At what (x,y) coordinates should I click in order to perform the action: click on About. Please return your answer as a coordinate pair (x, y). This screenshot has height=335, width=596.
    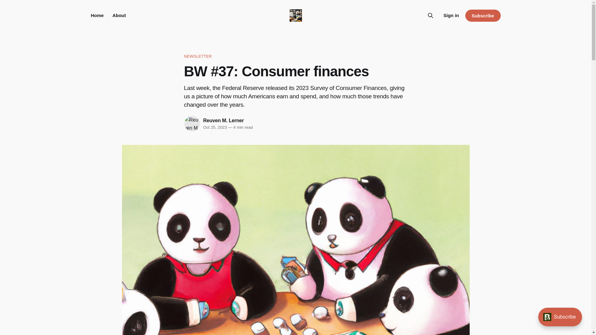
    Looking at the image, I should click on (119, 16).